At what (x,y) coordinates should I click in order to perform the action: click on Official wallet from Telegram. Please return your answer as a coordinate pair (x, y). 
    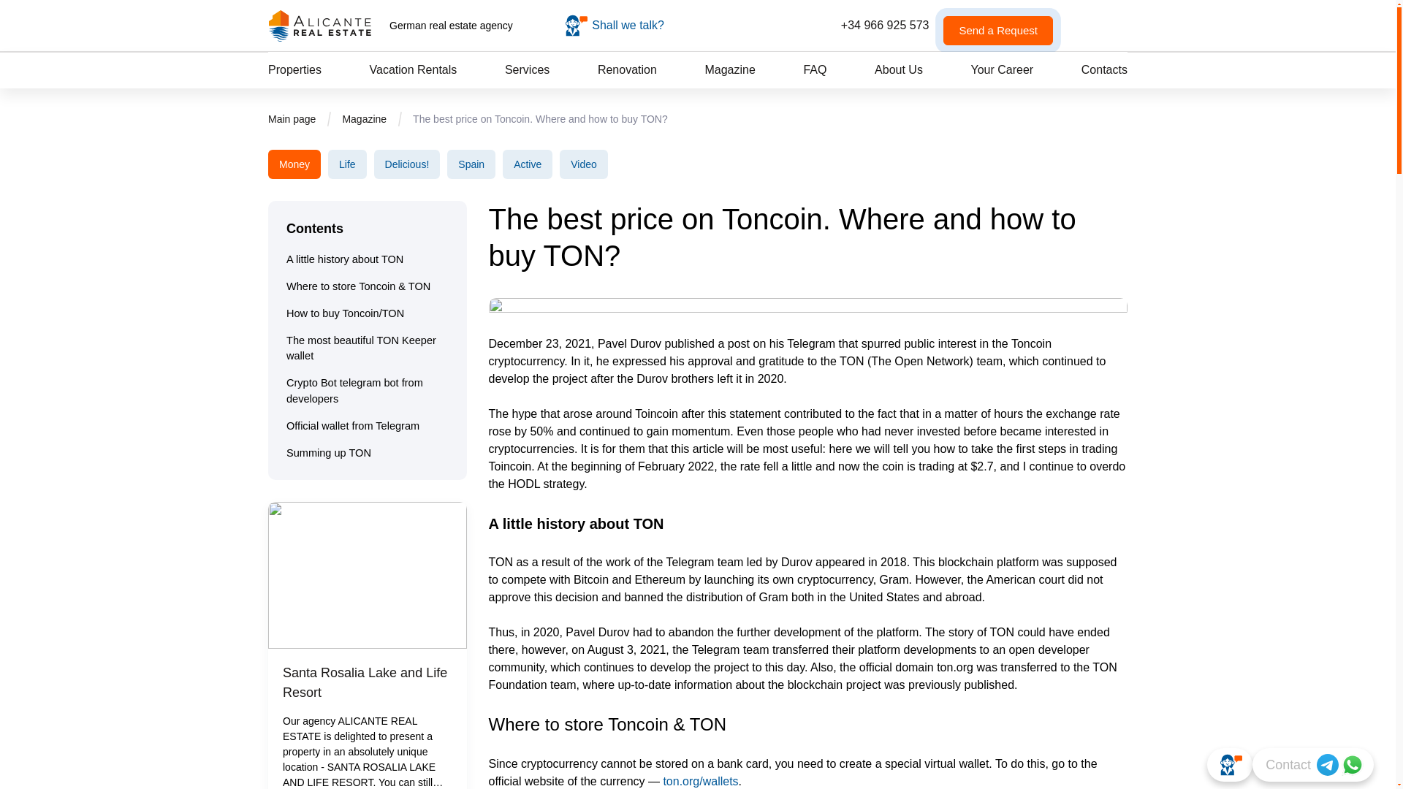
    Looking at the image, I should click on (352, 427).